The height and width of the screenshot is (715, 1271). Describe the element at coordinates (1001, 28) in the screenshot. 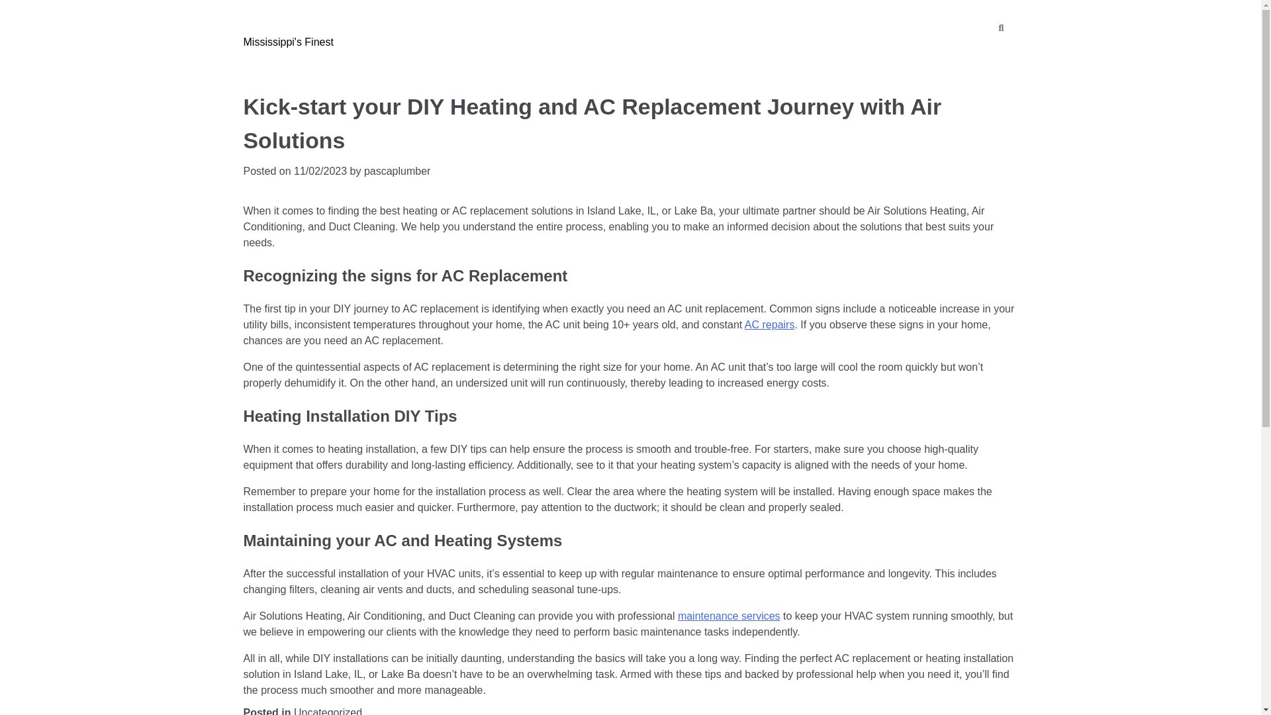

I see `Search` at that location.